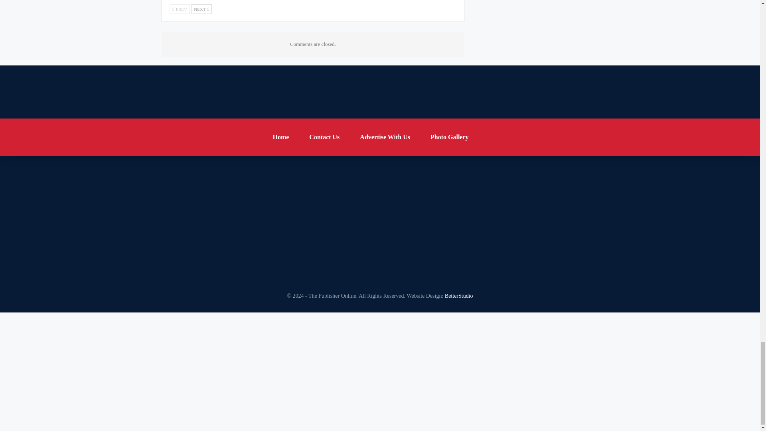 This screenshot has height=431, width=766. I want to click on Next, so click(201, 9).